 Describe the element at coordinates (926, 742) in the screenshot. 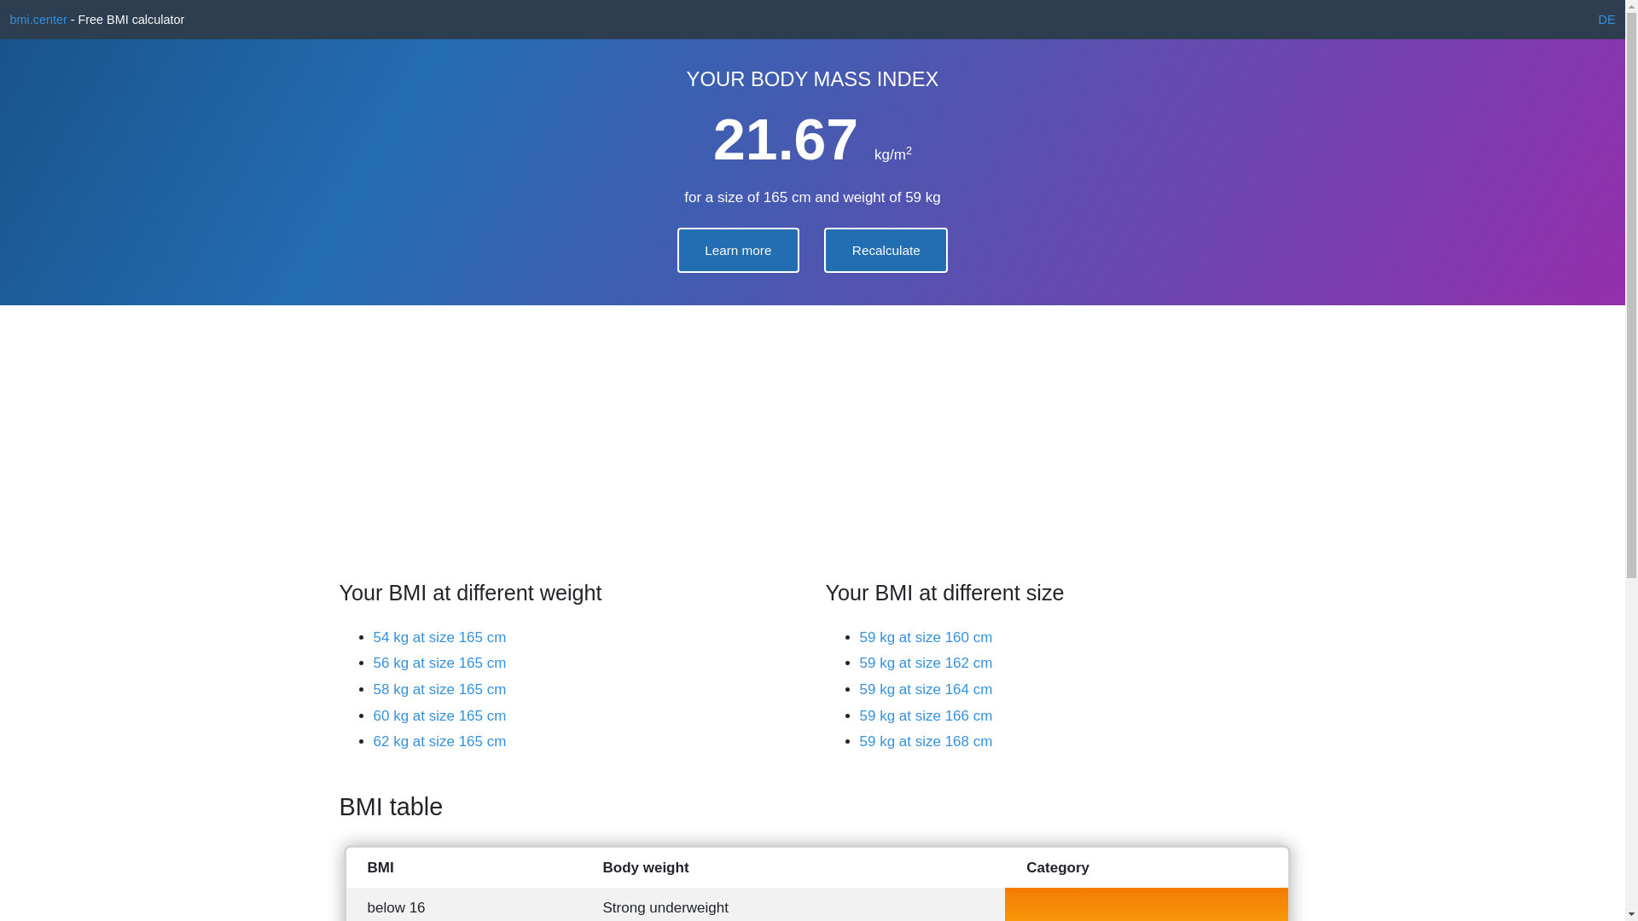

I see `59 kg at size 168 cm` at that location.